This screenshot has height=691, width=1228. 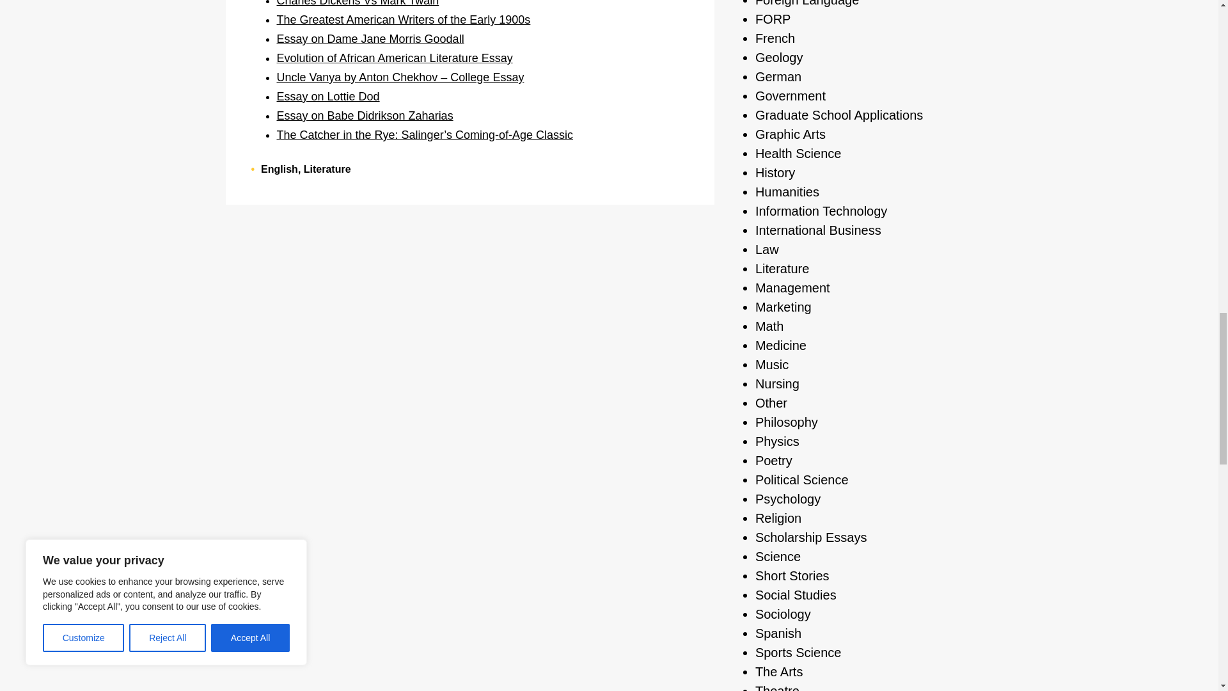 I want to click on English, so click(x=279, y=169).